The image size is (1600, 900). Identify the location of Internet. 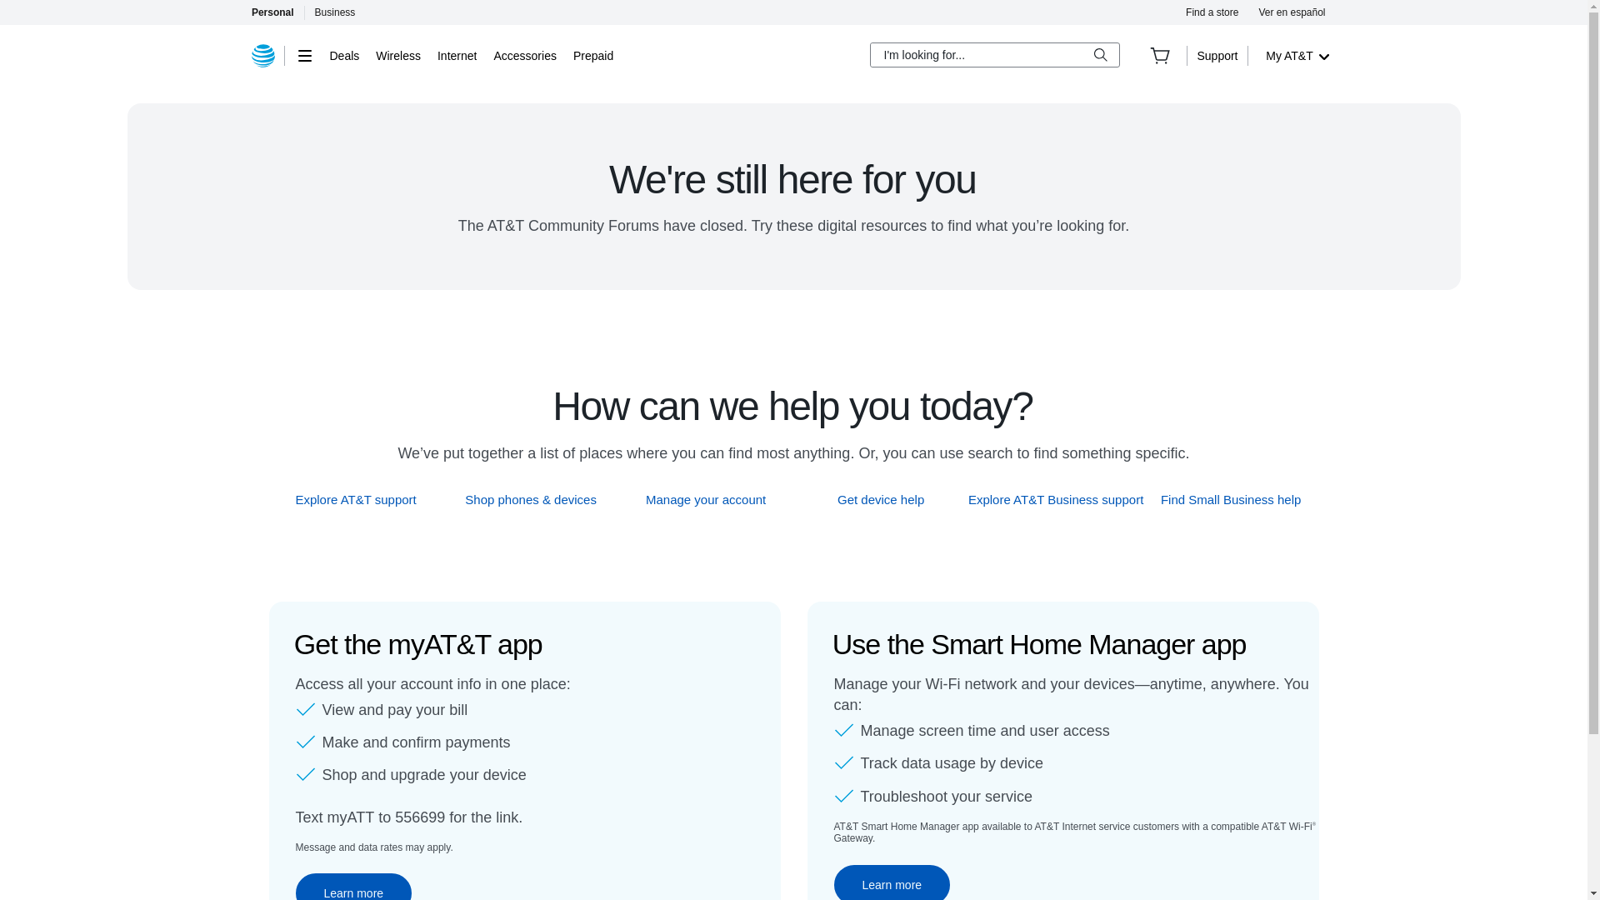
(457, 55).